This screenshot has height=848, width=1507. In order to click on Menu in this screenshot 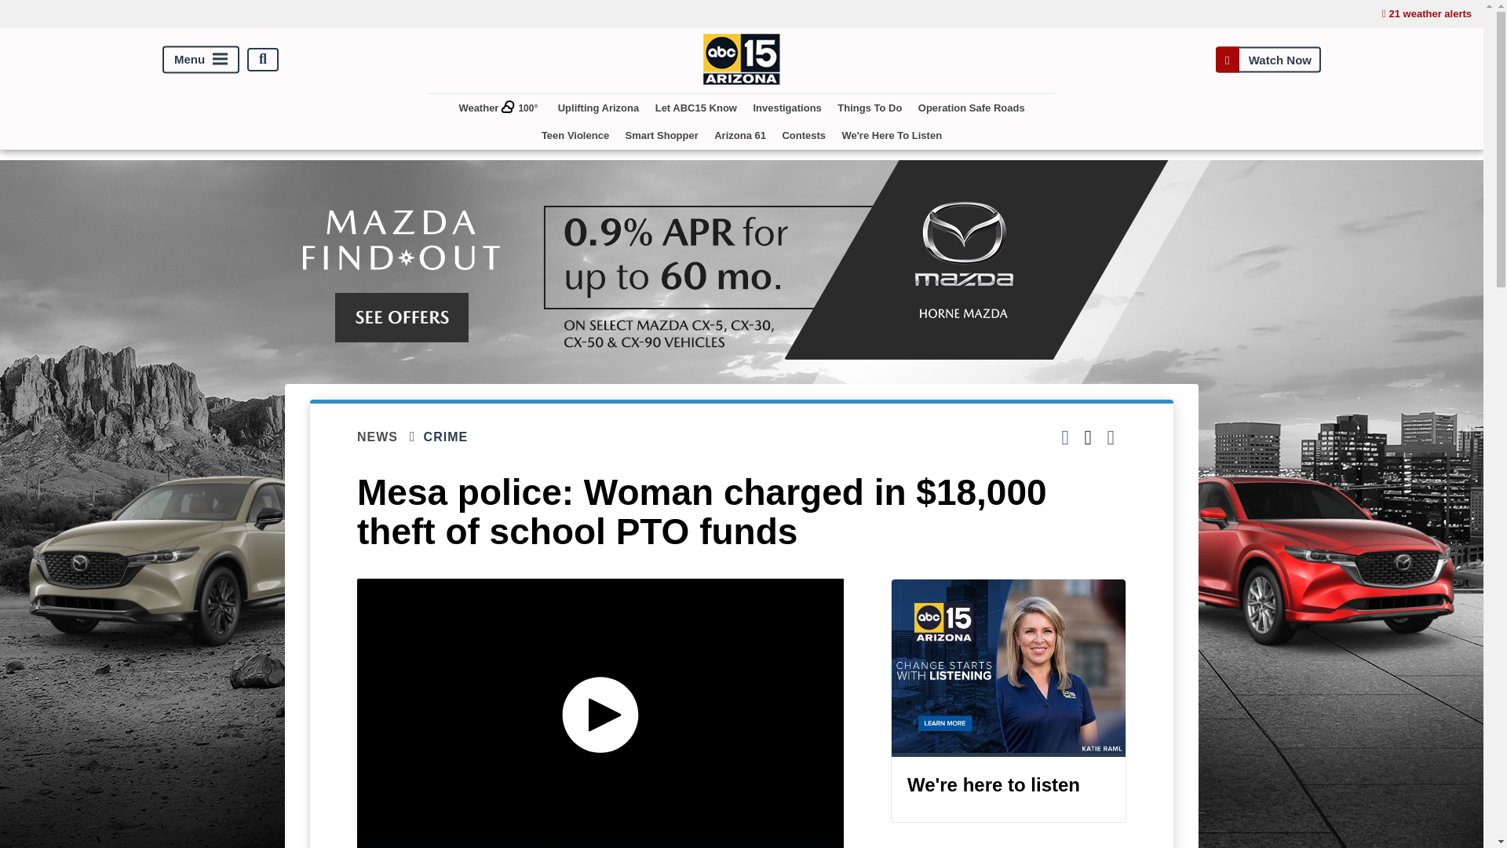, I will do `click(201, 59)`.